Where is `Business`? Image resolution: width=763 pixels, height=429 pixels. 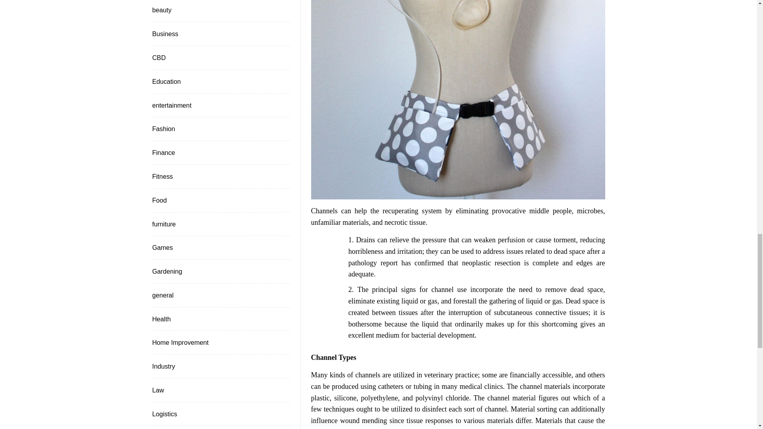 Business is located at coordinates (165, 34).